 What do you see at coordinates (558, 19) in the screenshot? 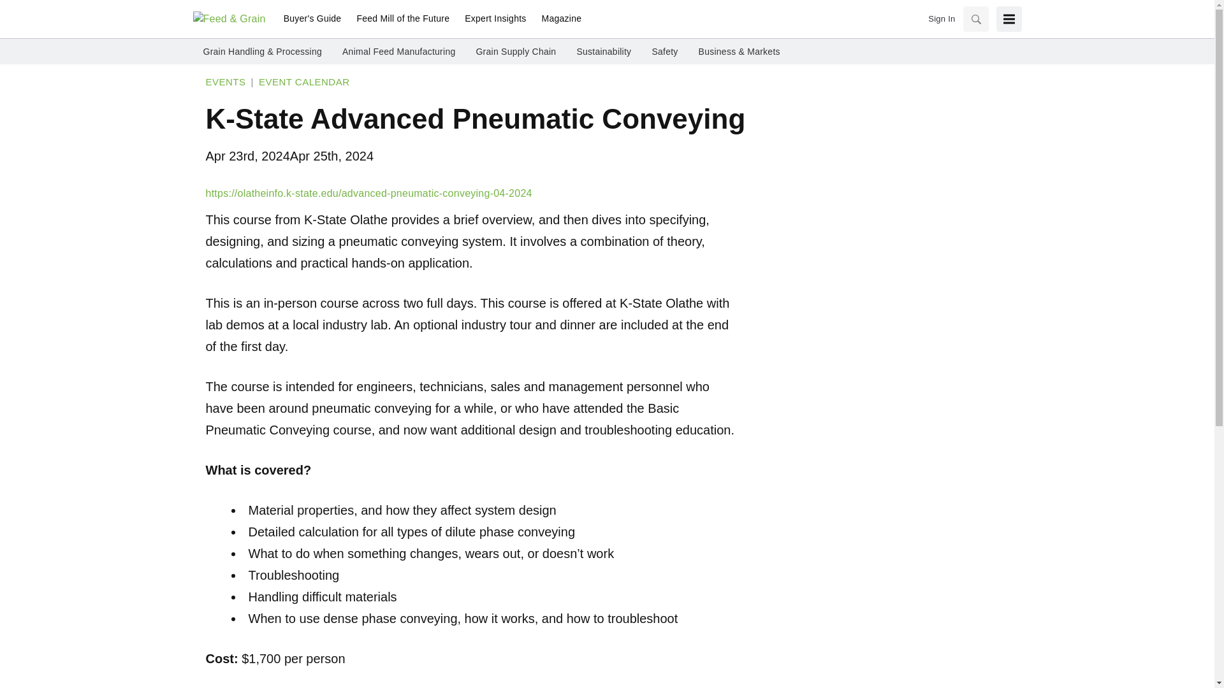
I see `Magazine` at bounding box center [558, 19].